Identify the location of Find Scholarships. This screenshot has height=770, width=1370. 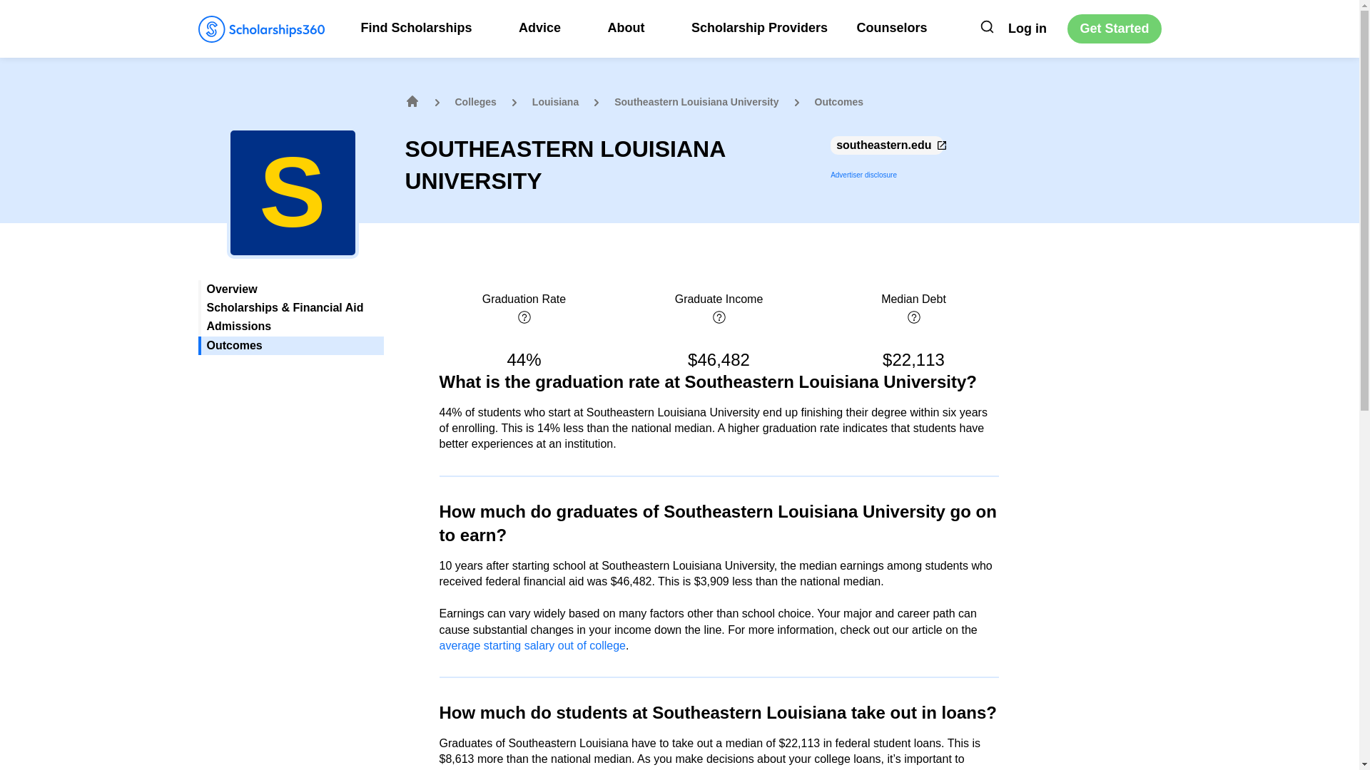
(425, 27).